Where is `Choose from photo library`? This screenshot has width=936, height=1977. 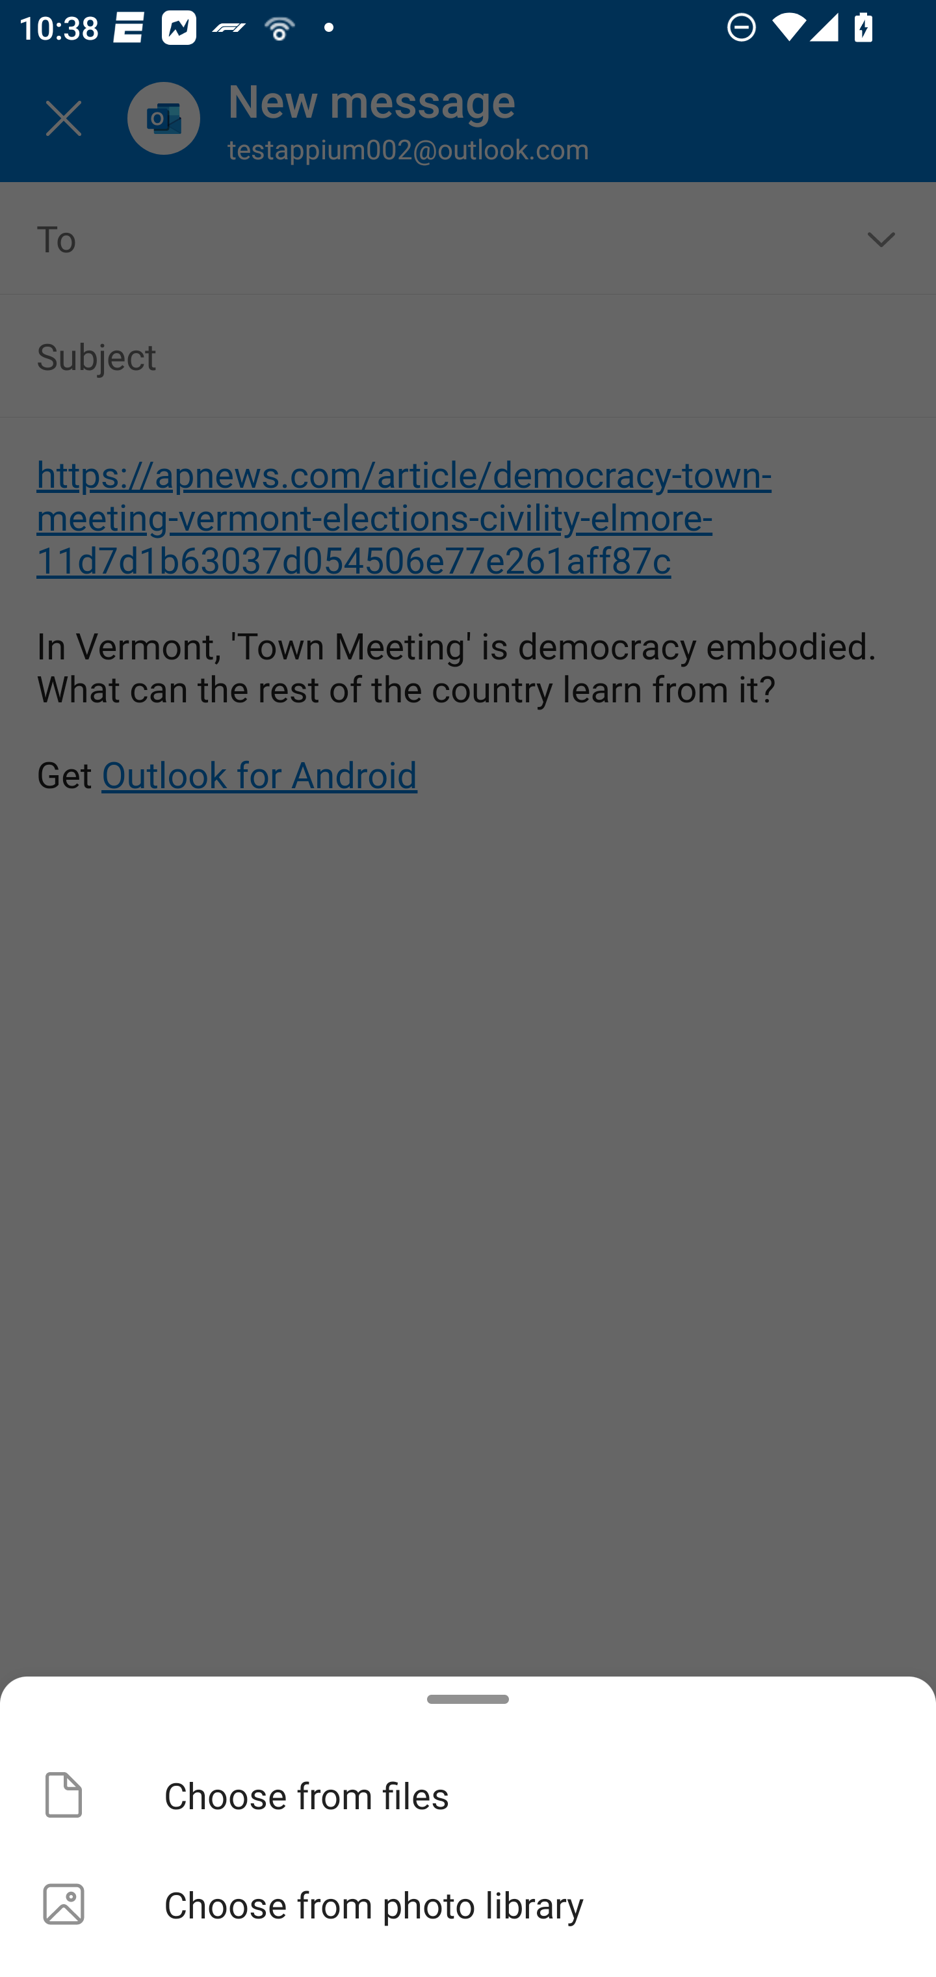 Choose from photo library is located at coordinates (468, 1904).